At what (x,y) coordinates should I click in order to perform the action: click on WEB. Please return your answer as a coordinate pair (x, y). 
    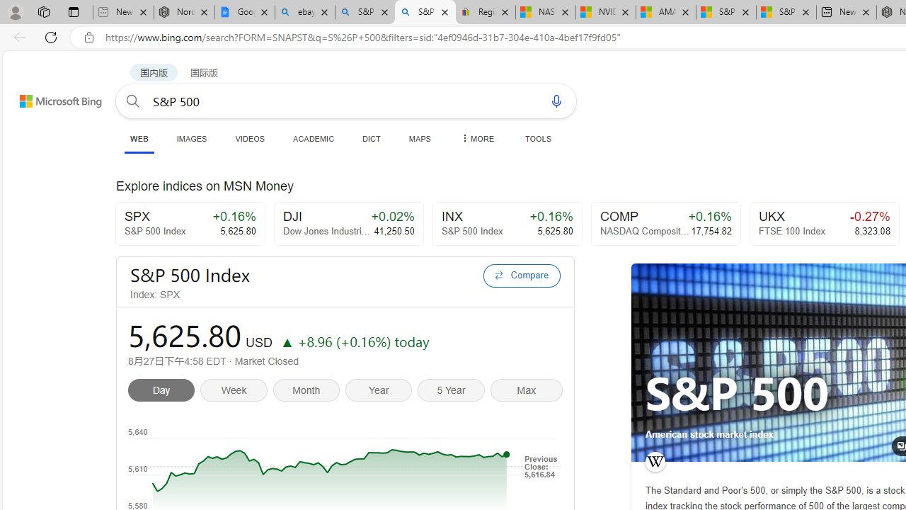
    Looking at the image, I should click on (139, 139).